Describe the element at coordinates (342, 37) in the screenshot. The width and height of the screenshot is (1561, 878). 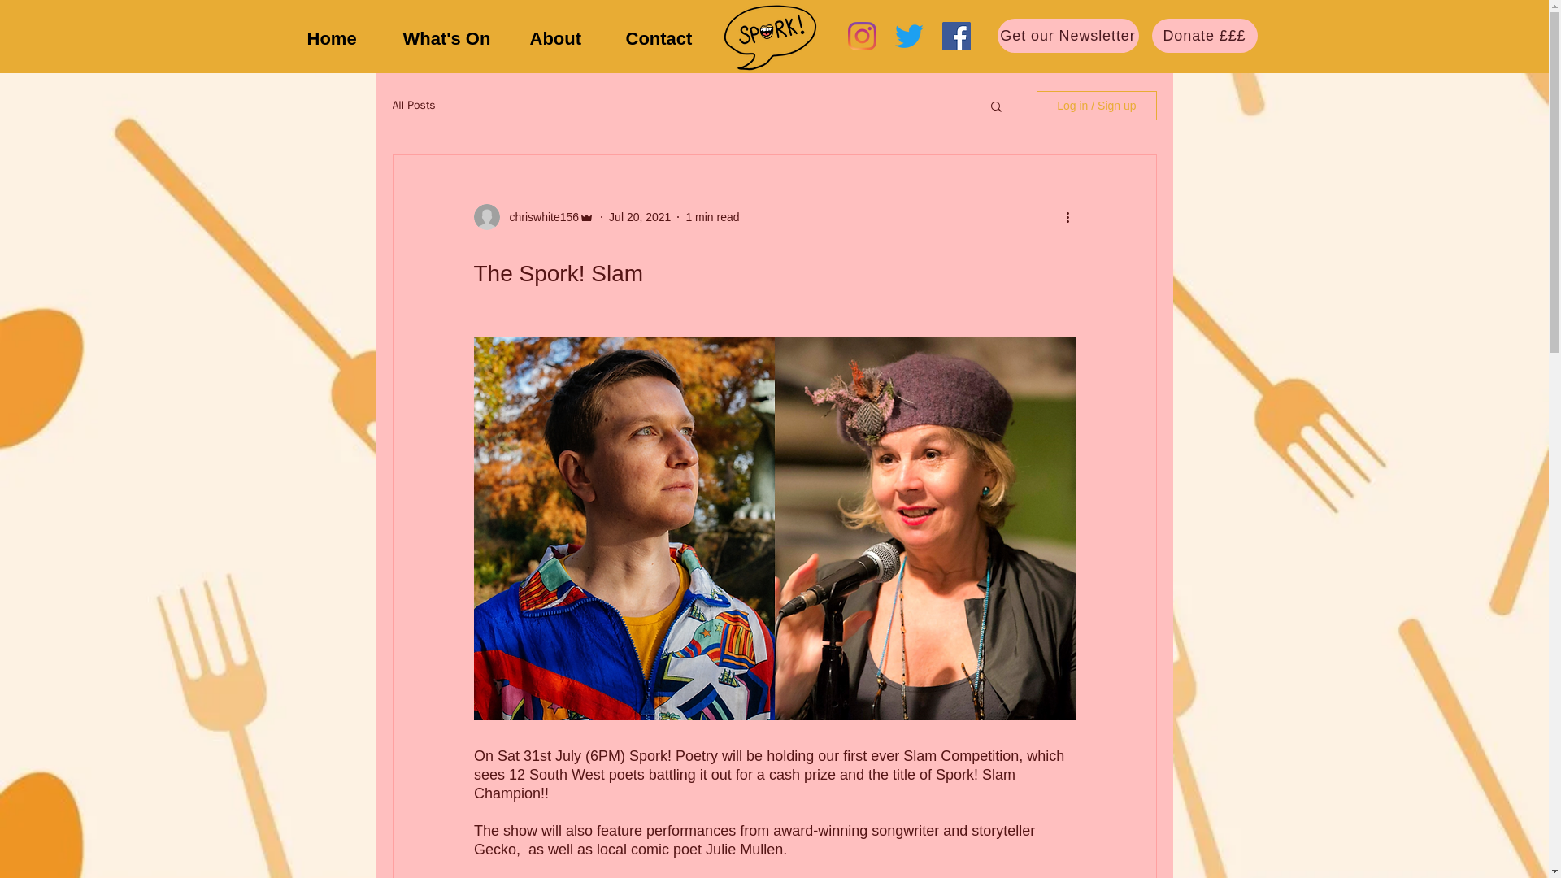
I see `Home` at that location.